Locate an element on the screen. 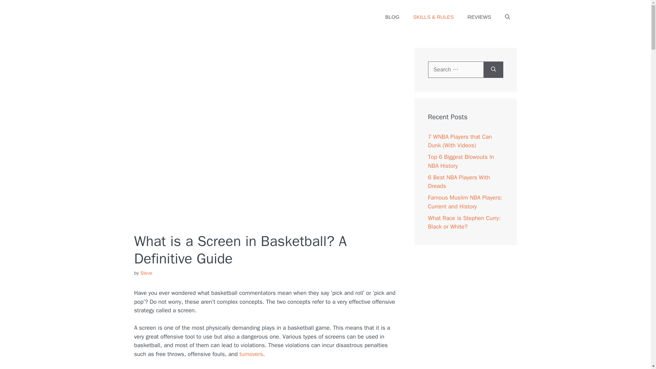  6 Best NBA Players With Dreads is located at coordinates (459, 181).